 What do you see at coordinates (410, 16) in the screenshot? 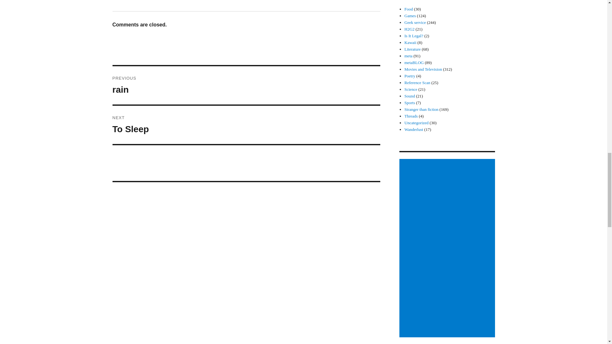
I see `Fitness` at bounding box center [410, 16].